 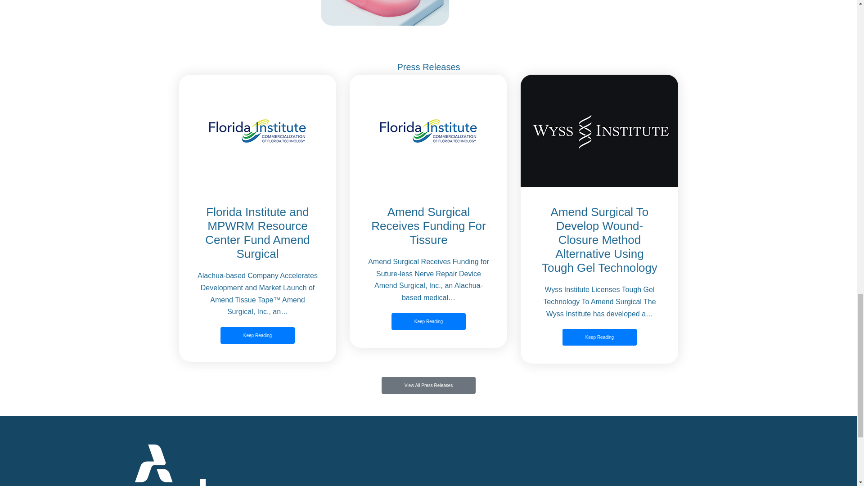 I want to click on View All Press Releases, so click(x=428, y=385).